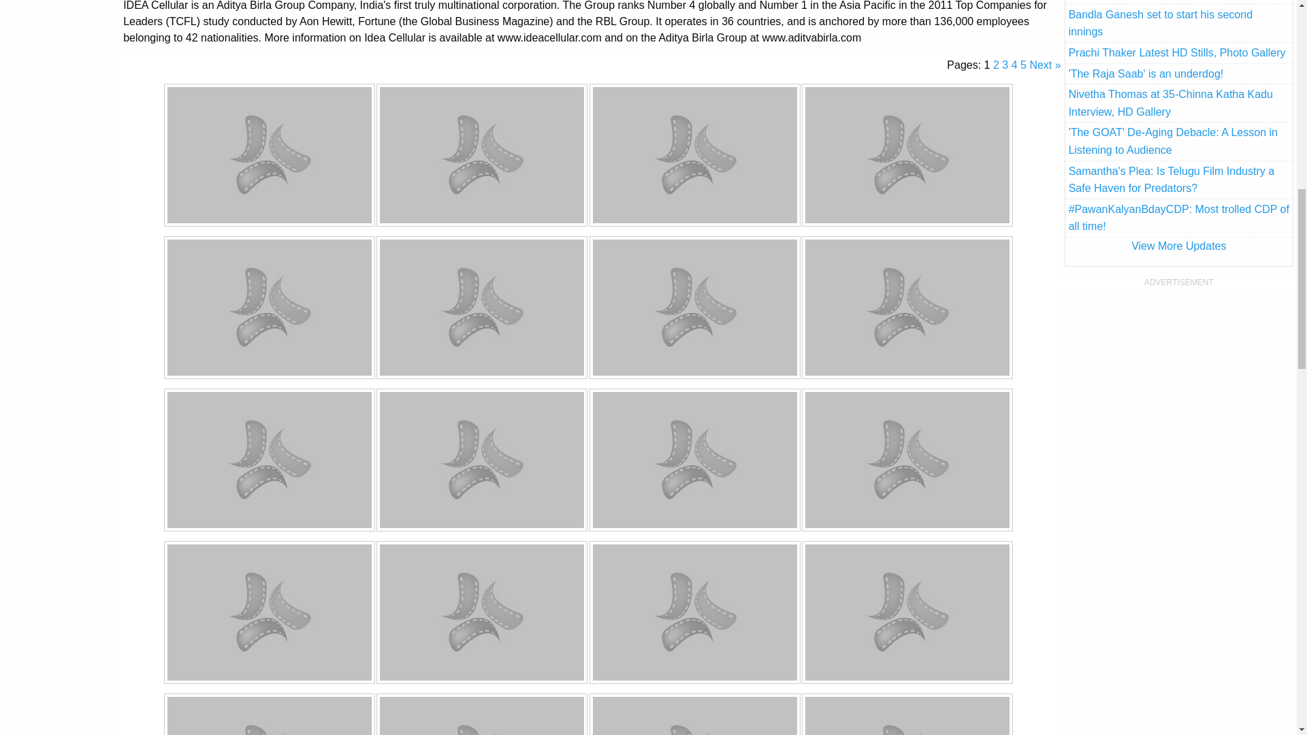 The height and width of the screenshot is (735, 1307). Describe the element at coordinates (695, 308) in the screenshot. I see `61st Idea Filmfare Awards 2013 Nominations Press Meet` at that location.